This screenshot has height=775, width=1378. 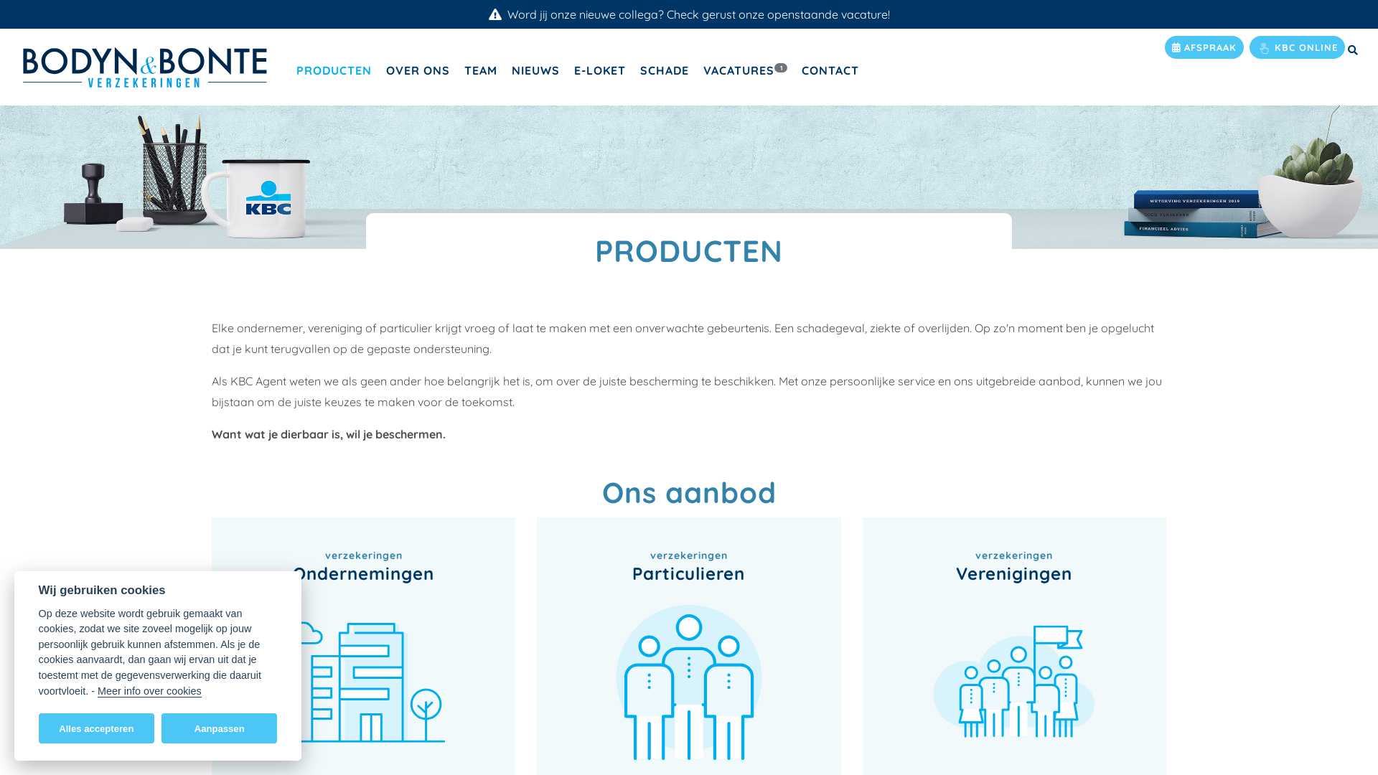 What do you see at coordinates (600, 70) in the screenshot?
I see `E-LOKET` at bounding box center [600, 70].